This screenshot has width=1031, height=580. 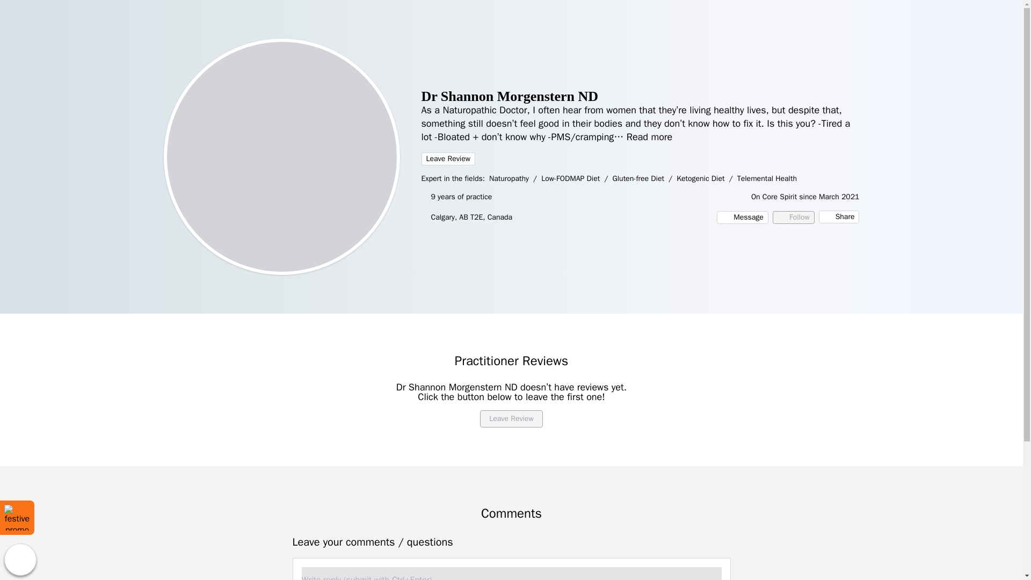 What do you see at coordinates (650, 136) in the screenshot?
I see `Read more` at bounding box center [650, 136].